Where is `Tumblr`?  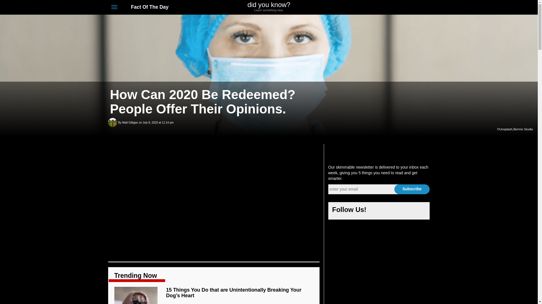 Tumblr is located at coordinates (417, 8).